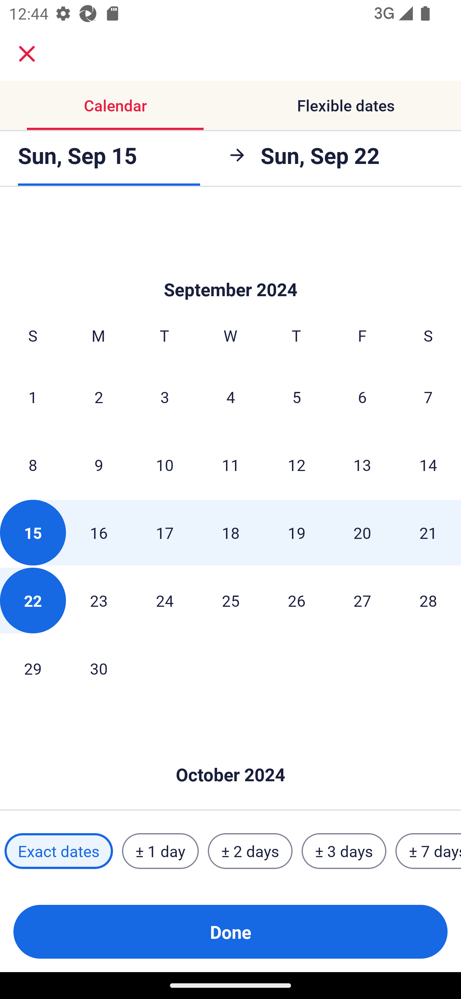  Describe the element at coordinates (344, 851) in the screenshot. I see `± 3 days` at that location.